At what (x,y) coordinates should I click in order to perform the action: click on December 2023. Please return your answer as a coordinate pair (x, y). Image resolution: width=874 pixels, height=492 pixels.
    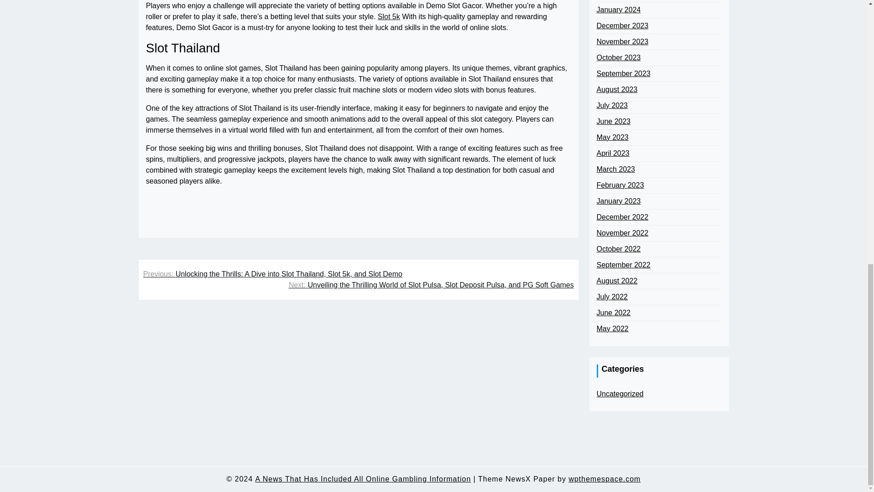
    Looking at the image, I should click on (622, 26).